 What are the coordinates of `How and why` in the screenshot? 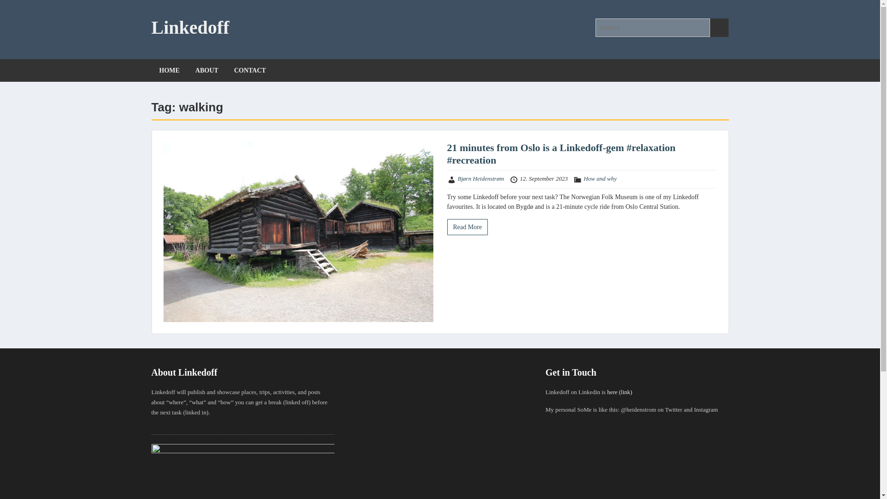 It's located at (600, 178).